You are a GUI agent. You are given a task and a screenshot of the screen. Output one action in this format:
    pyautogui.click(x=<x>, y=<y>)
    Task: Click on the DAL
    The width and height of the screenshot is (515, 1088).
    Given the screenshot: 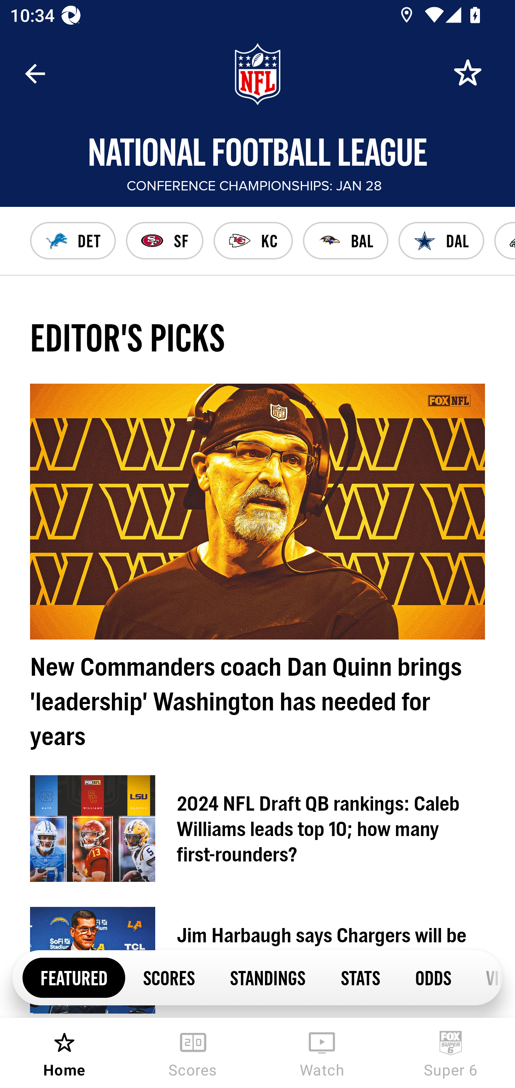 What is the action you would take?
    pyautogui.click(x=441, y=241)
    